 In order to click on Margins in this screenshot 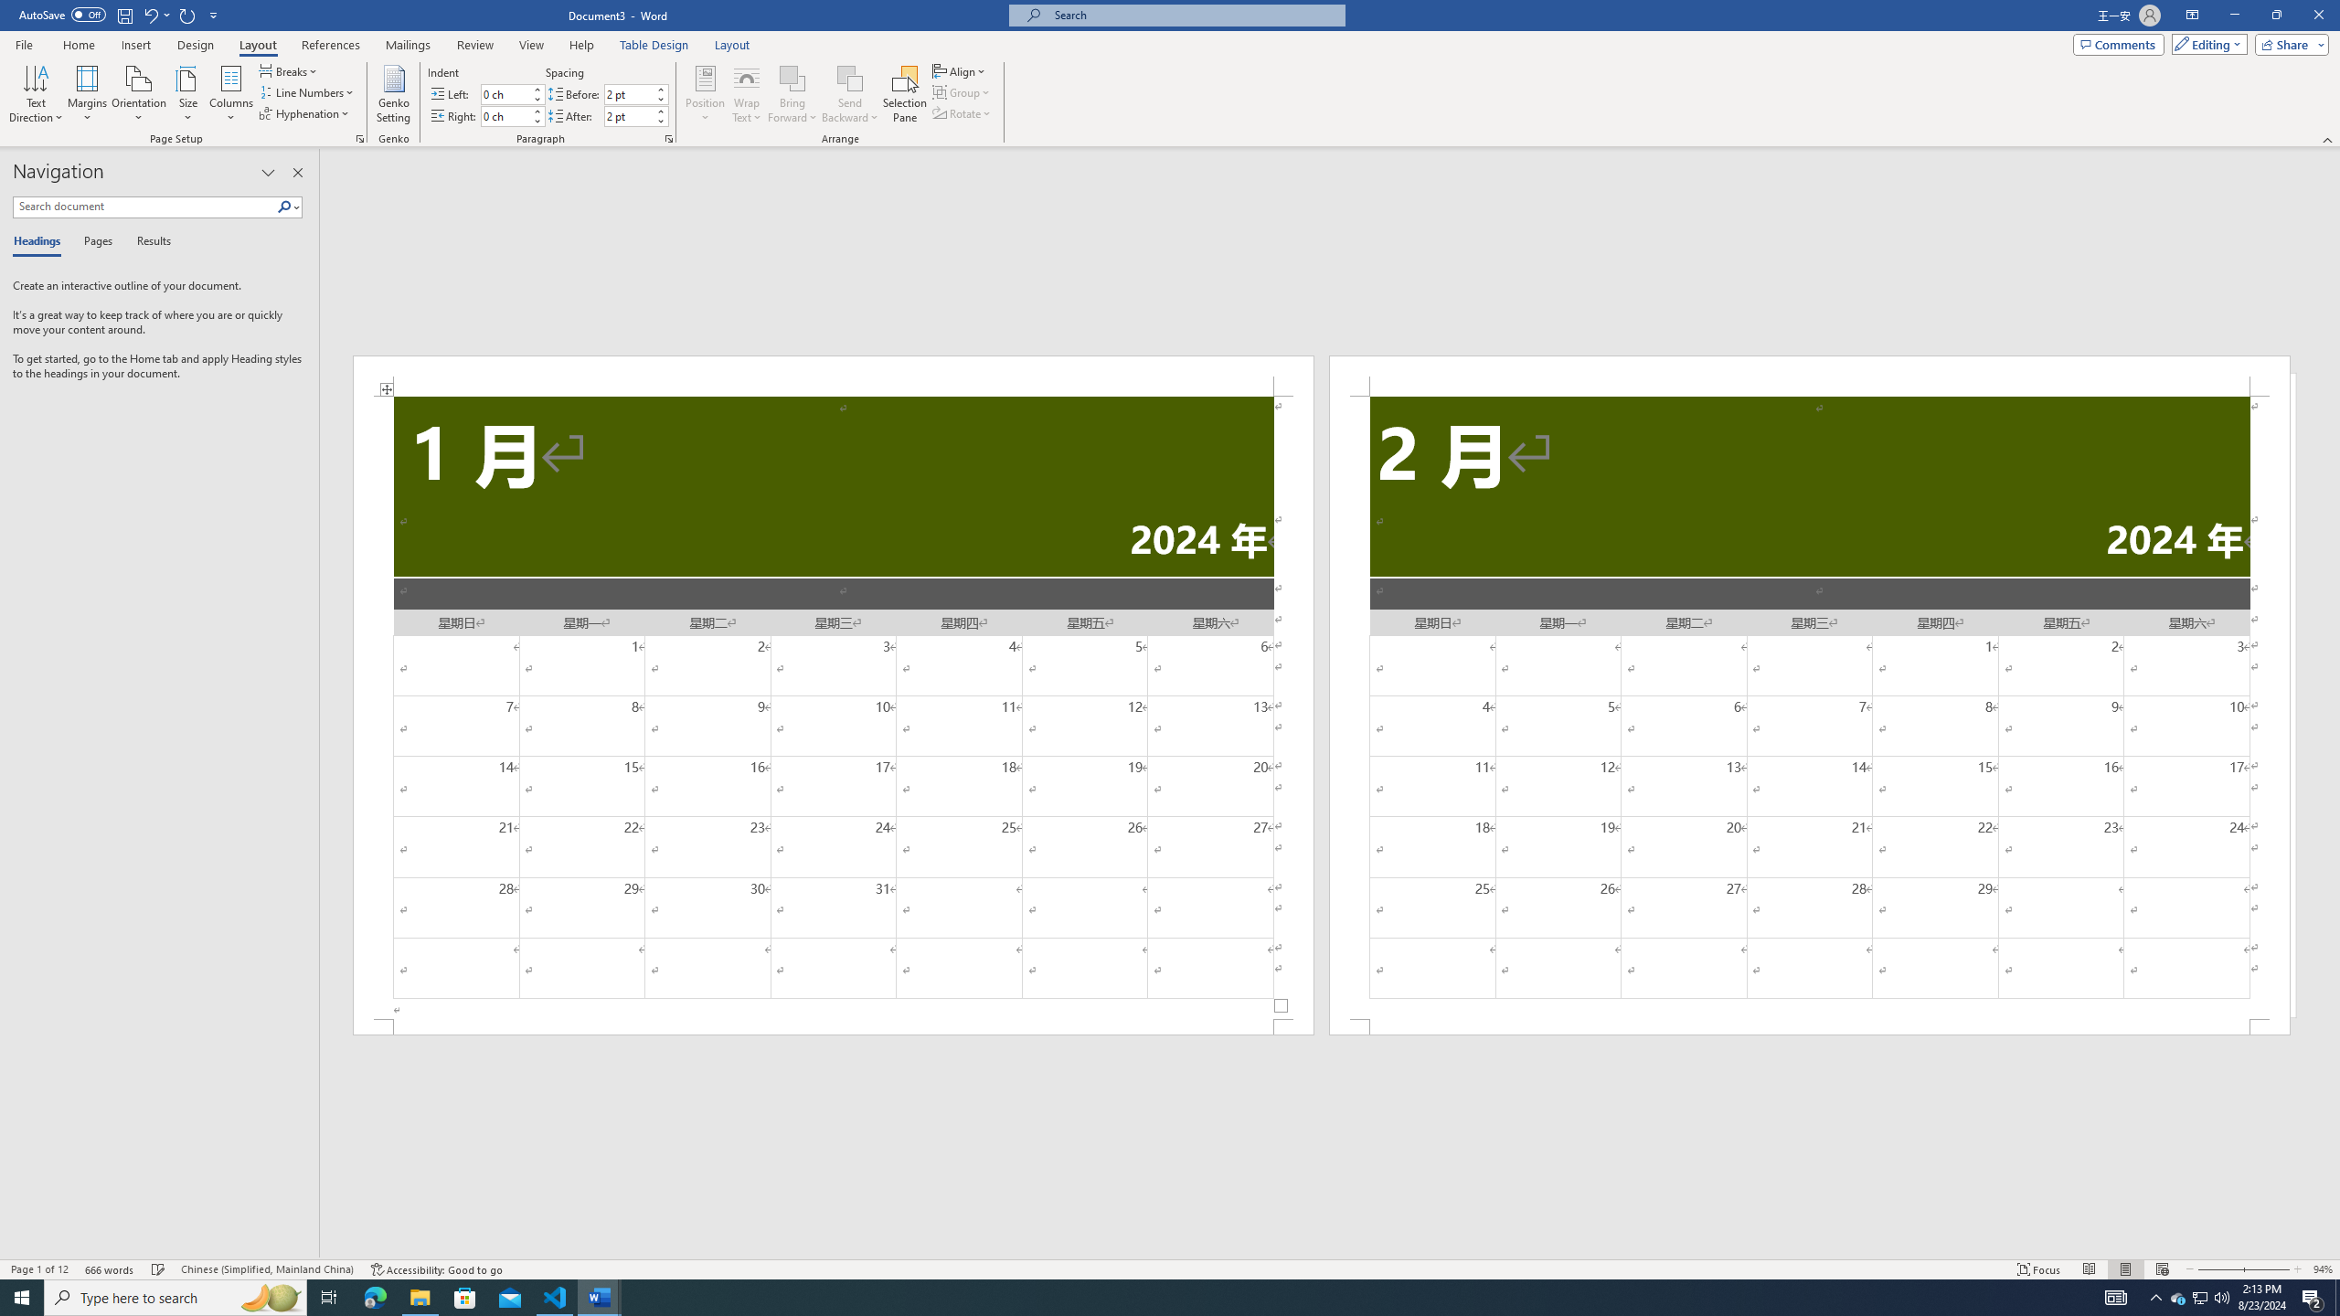, I will do `click(88, 94)`.